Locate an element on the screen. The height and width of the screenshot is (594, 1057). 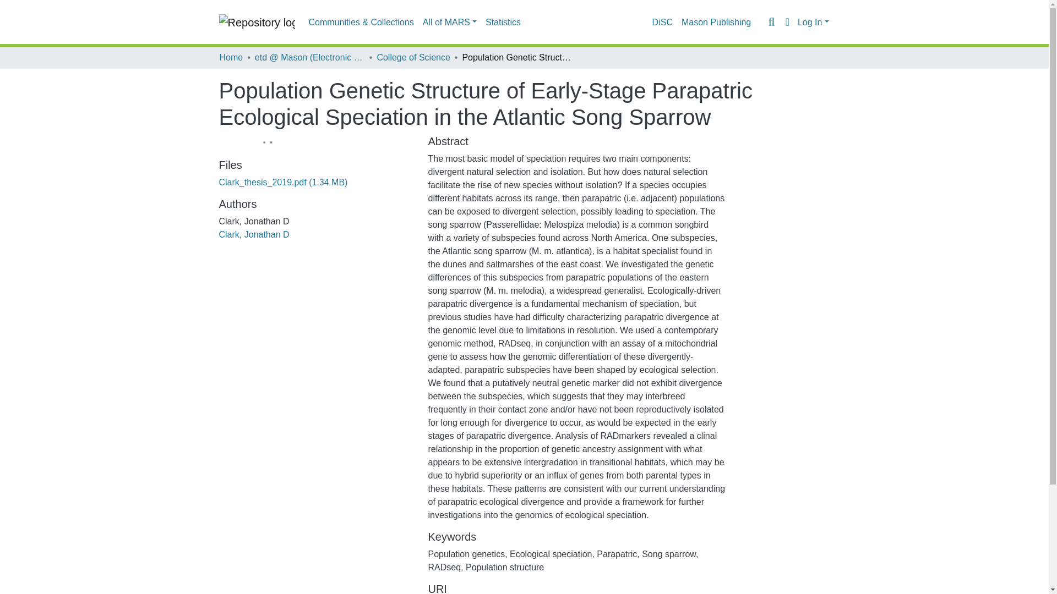
Home is located at coordinates (231, 57).